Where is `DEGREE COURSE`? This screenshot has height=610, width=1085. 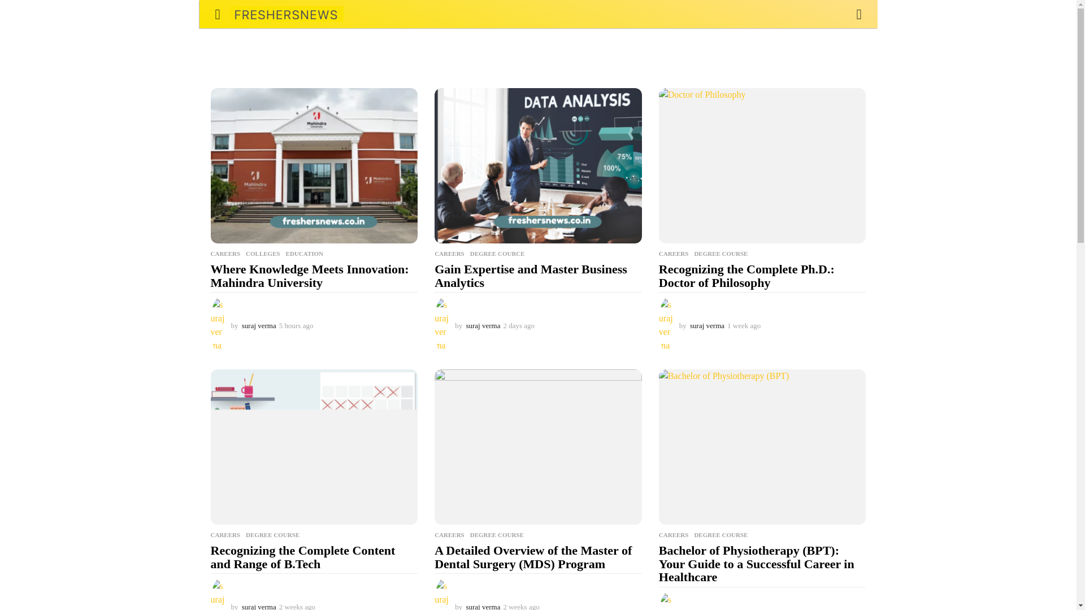 DEGREE COURSE is located at coordinates (272, 534).